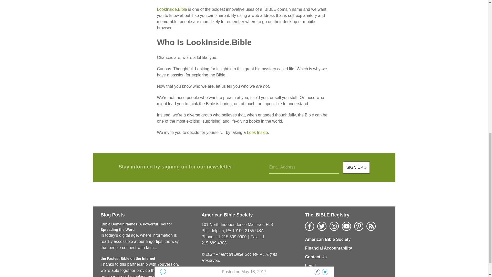  Describe the element at coordinates (257, 132) in the screenshot. I see `Look Inside` at that location.